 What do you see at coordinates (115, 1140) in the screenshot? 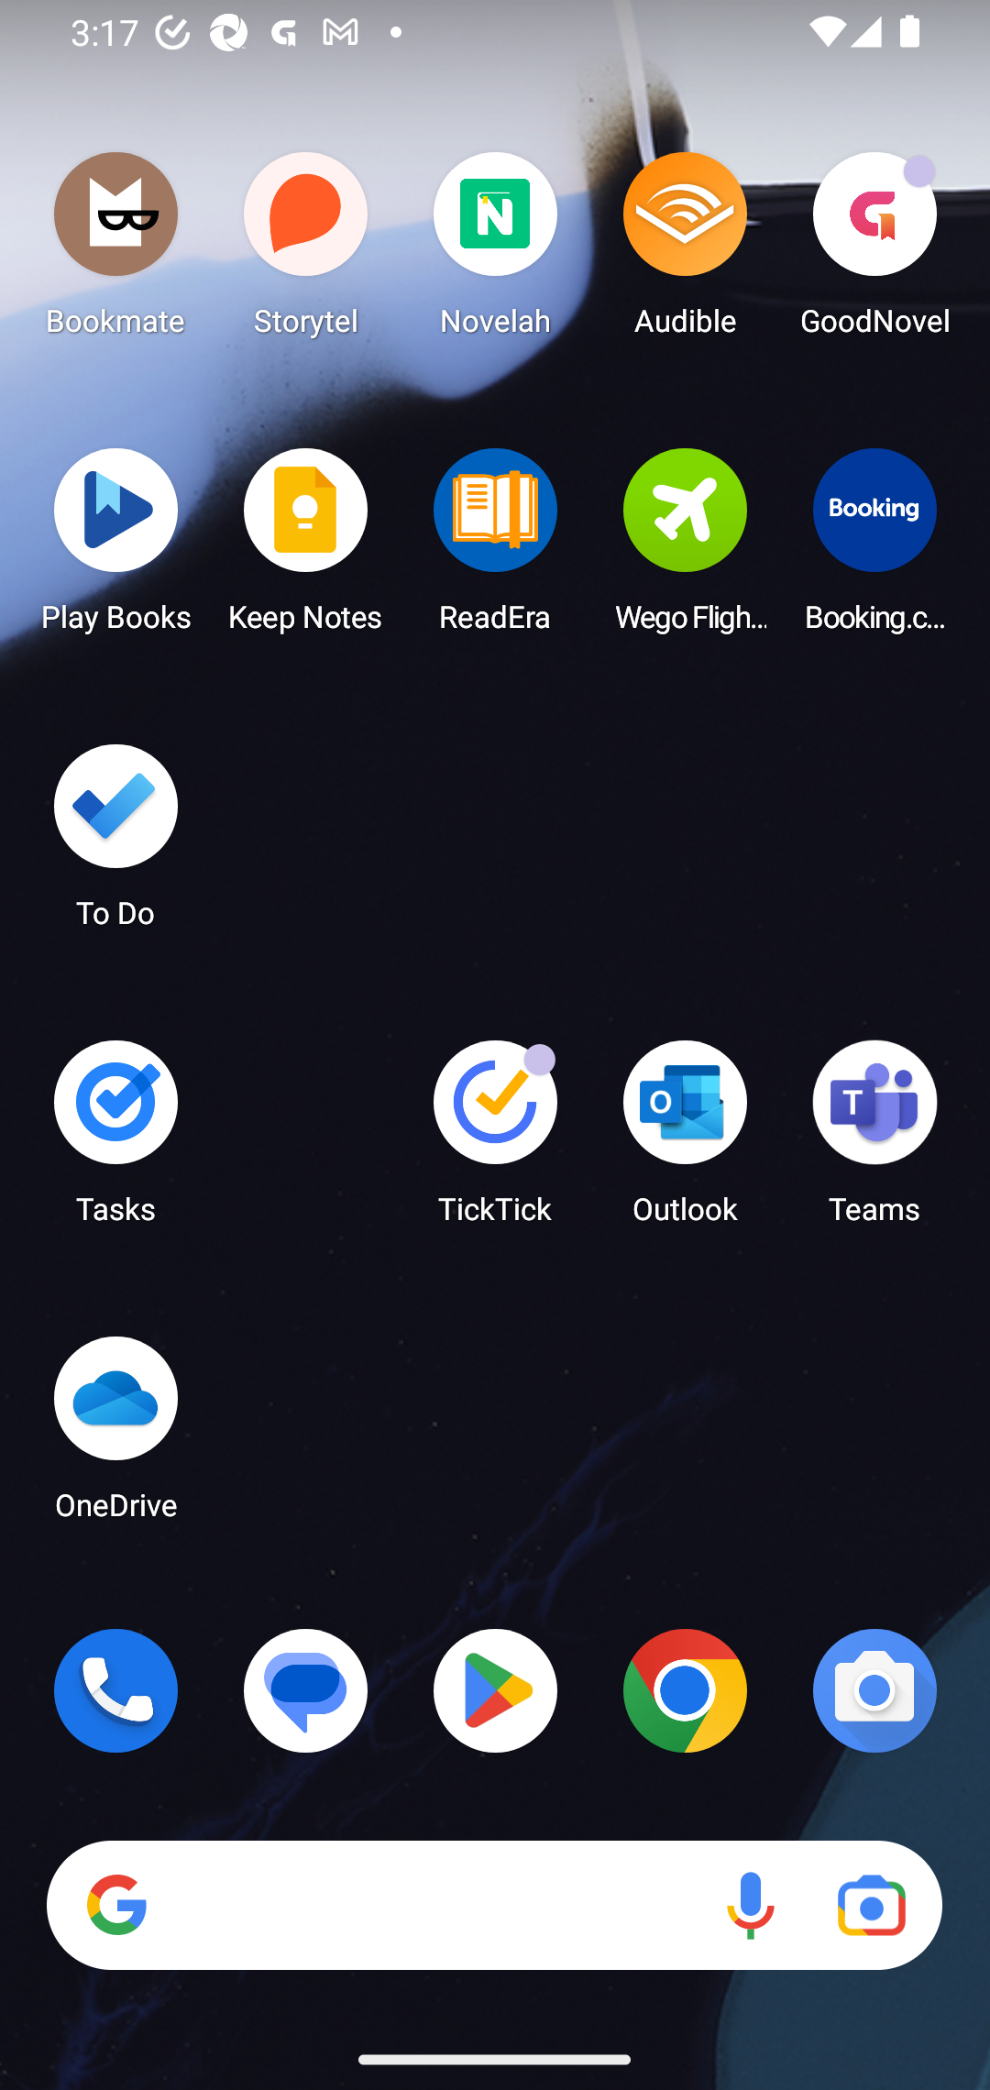
I see `Tasks` at bounding box center [115, 1140].